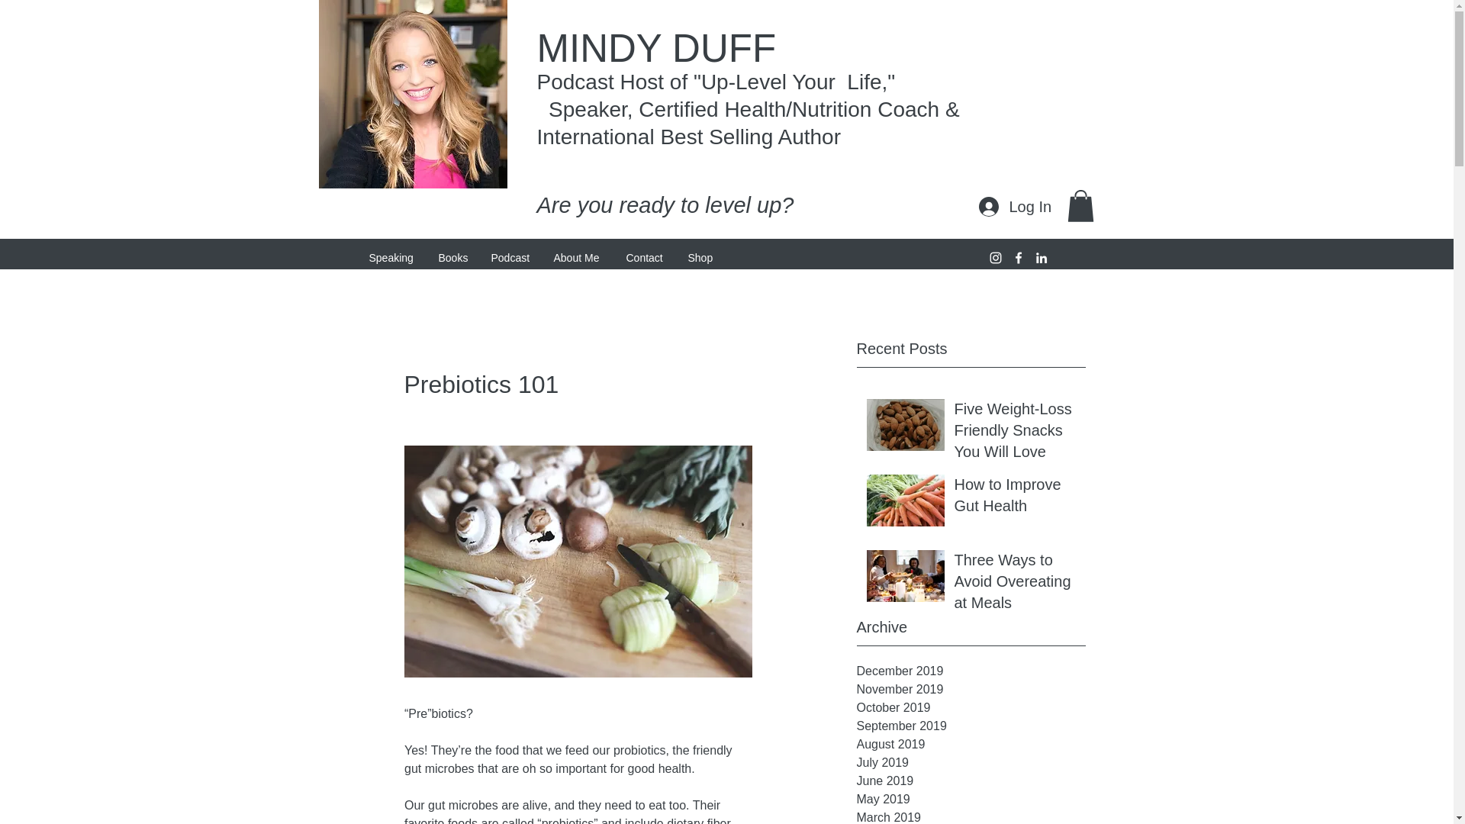 The height and width of the screenshot is (824, 1465). Describe the element at coordinates (1014, 433) in the screenshot. I see `Five Weight-Loss Friendly Snacks You Will Love` at that location.